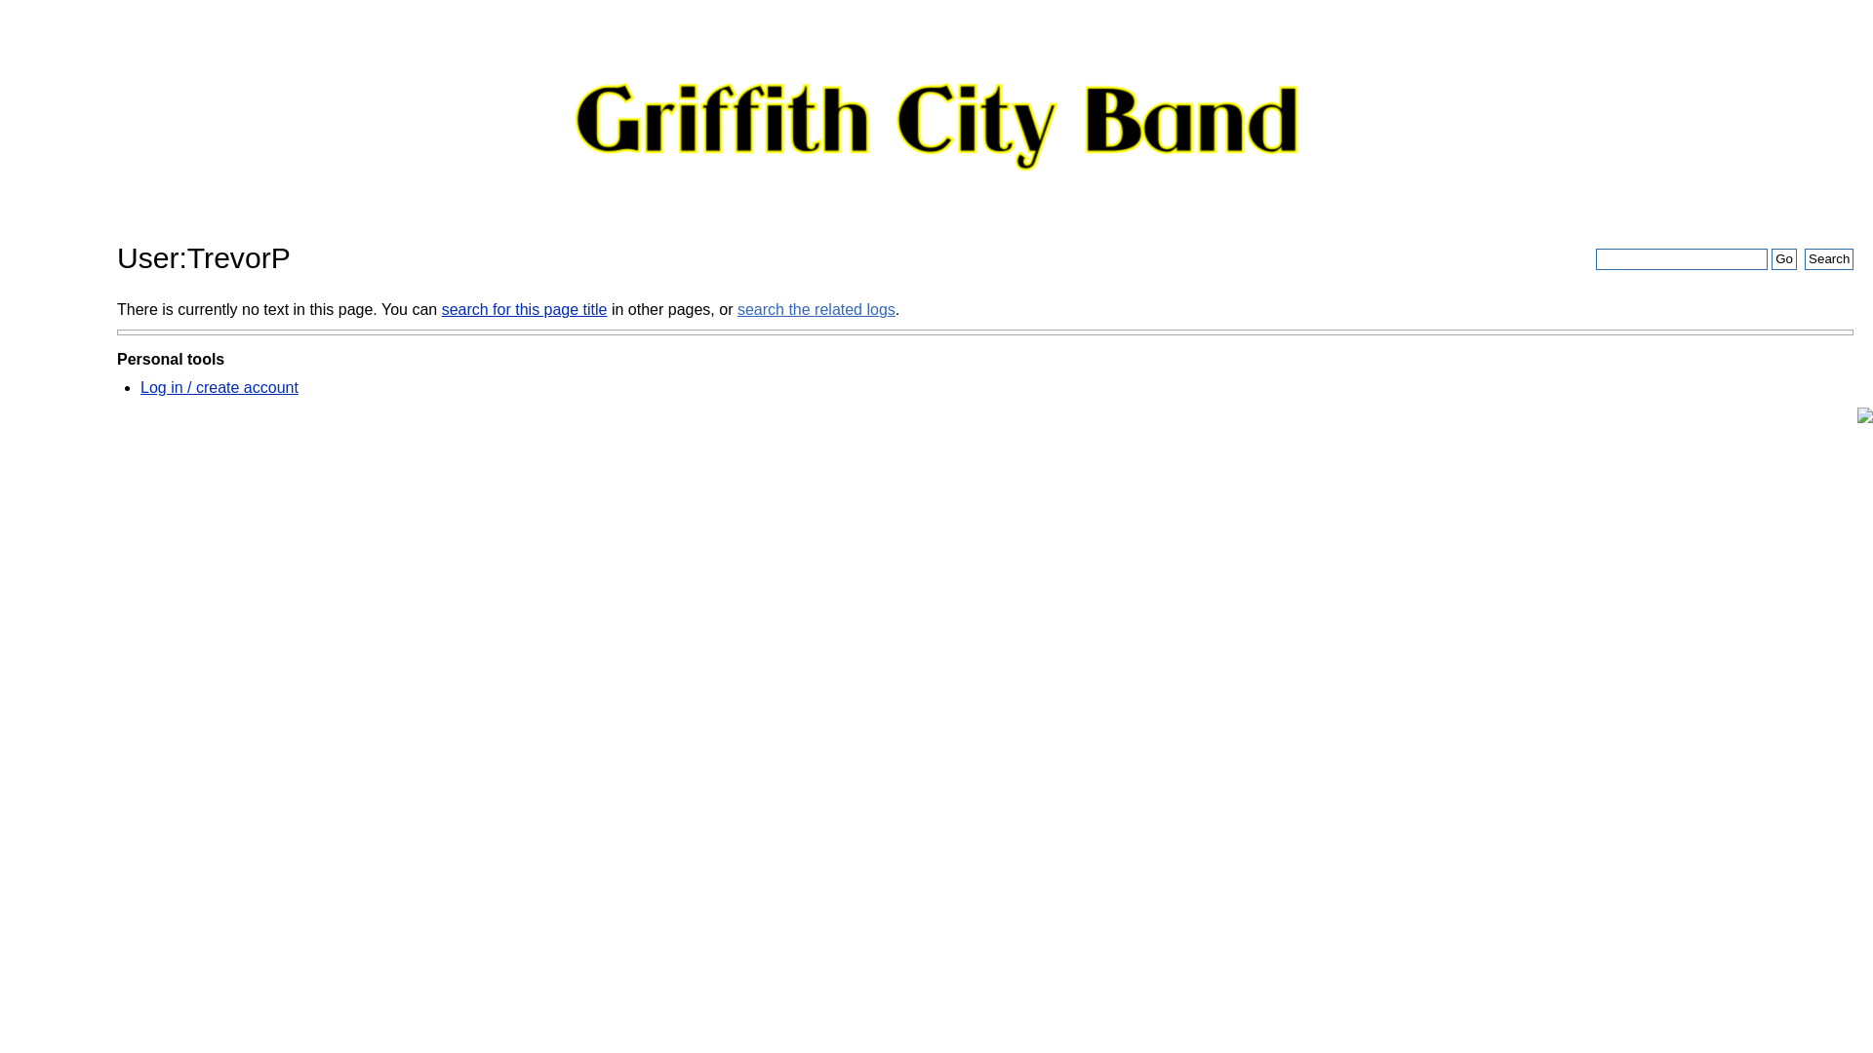 The image size is (1873, 1053). What do you see at coordinates (1783, 259) in the screenshot?
I see `Go` at bounding box center [1783, 259].